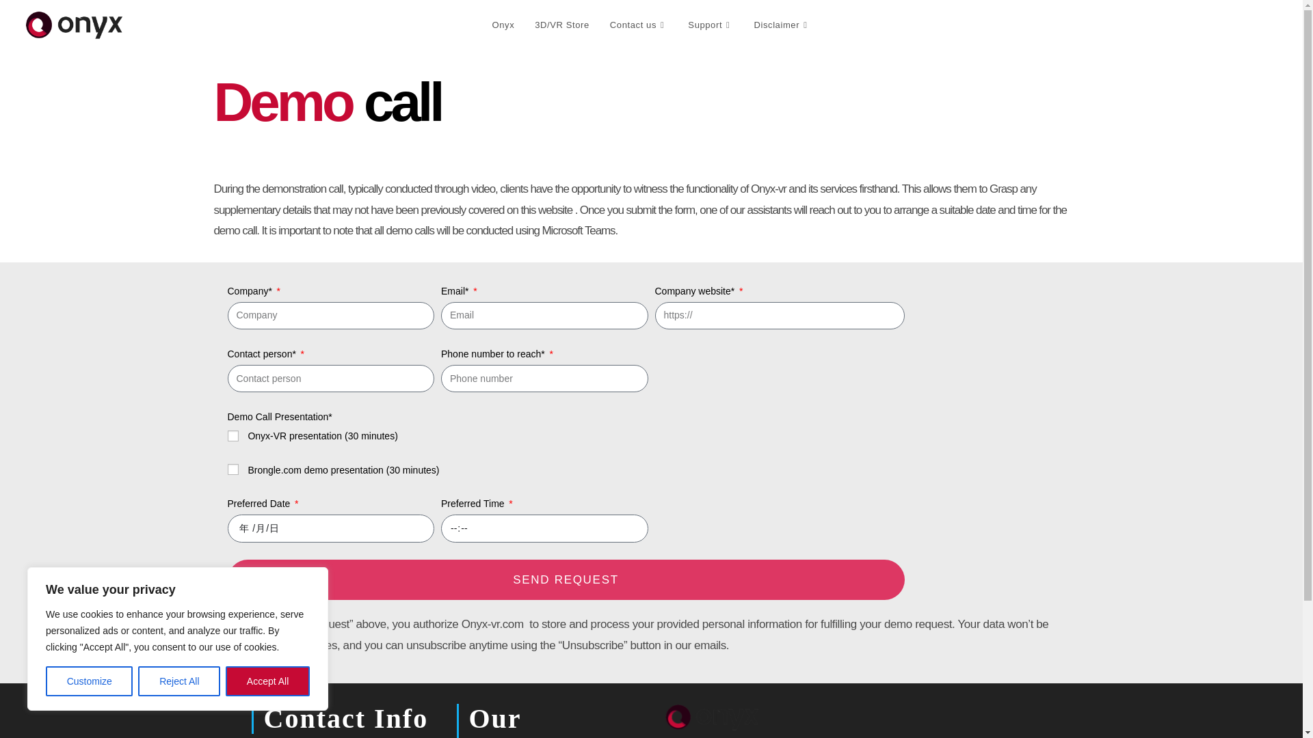  Describe the element at coordinates (268, 681) in the screenshot. I see `Accept All` at that location.